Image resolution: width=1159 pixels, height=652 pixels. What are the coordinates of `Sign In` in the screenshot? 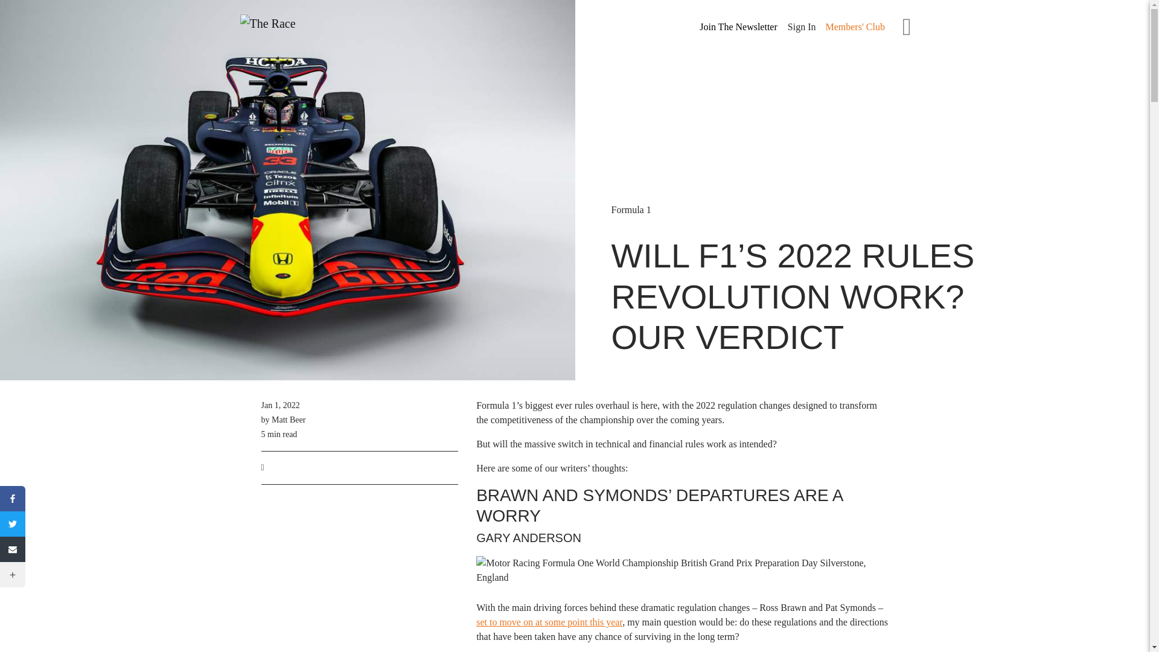 It's located at (802, 27).